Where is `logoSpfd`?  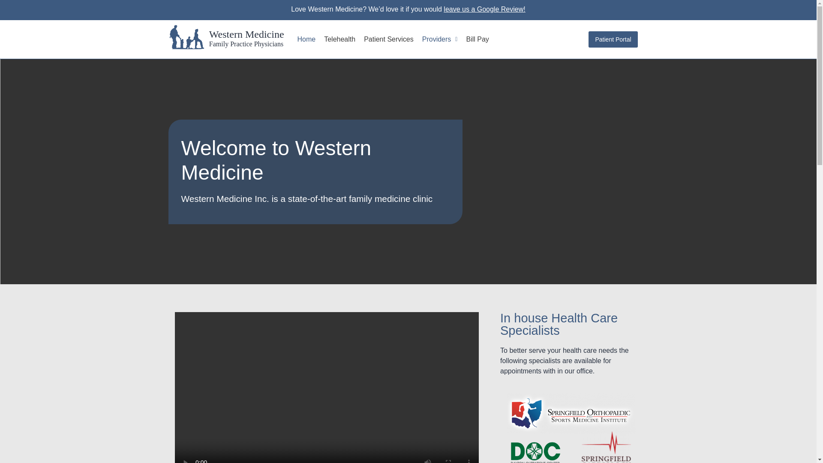 logoSpfd is located at coordinates (606, 447).